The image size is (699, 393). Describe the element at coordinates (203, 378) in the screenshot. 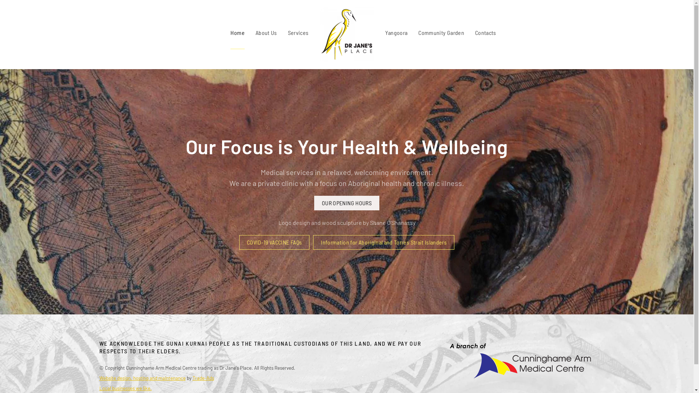

I see `Trade-Ads` at that location.